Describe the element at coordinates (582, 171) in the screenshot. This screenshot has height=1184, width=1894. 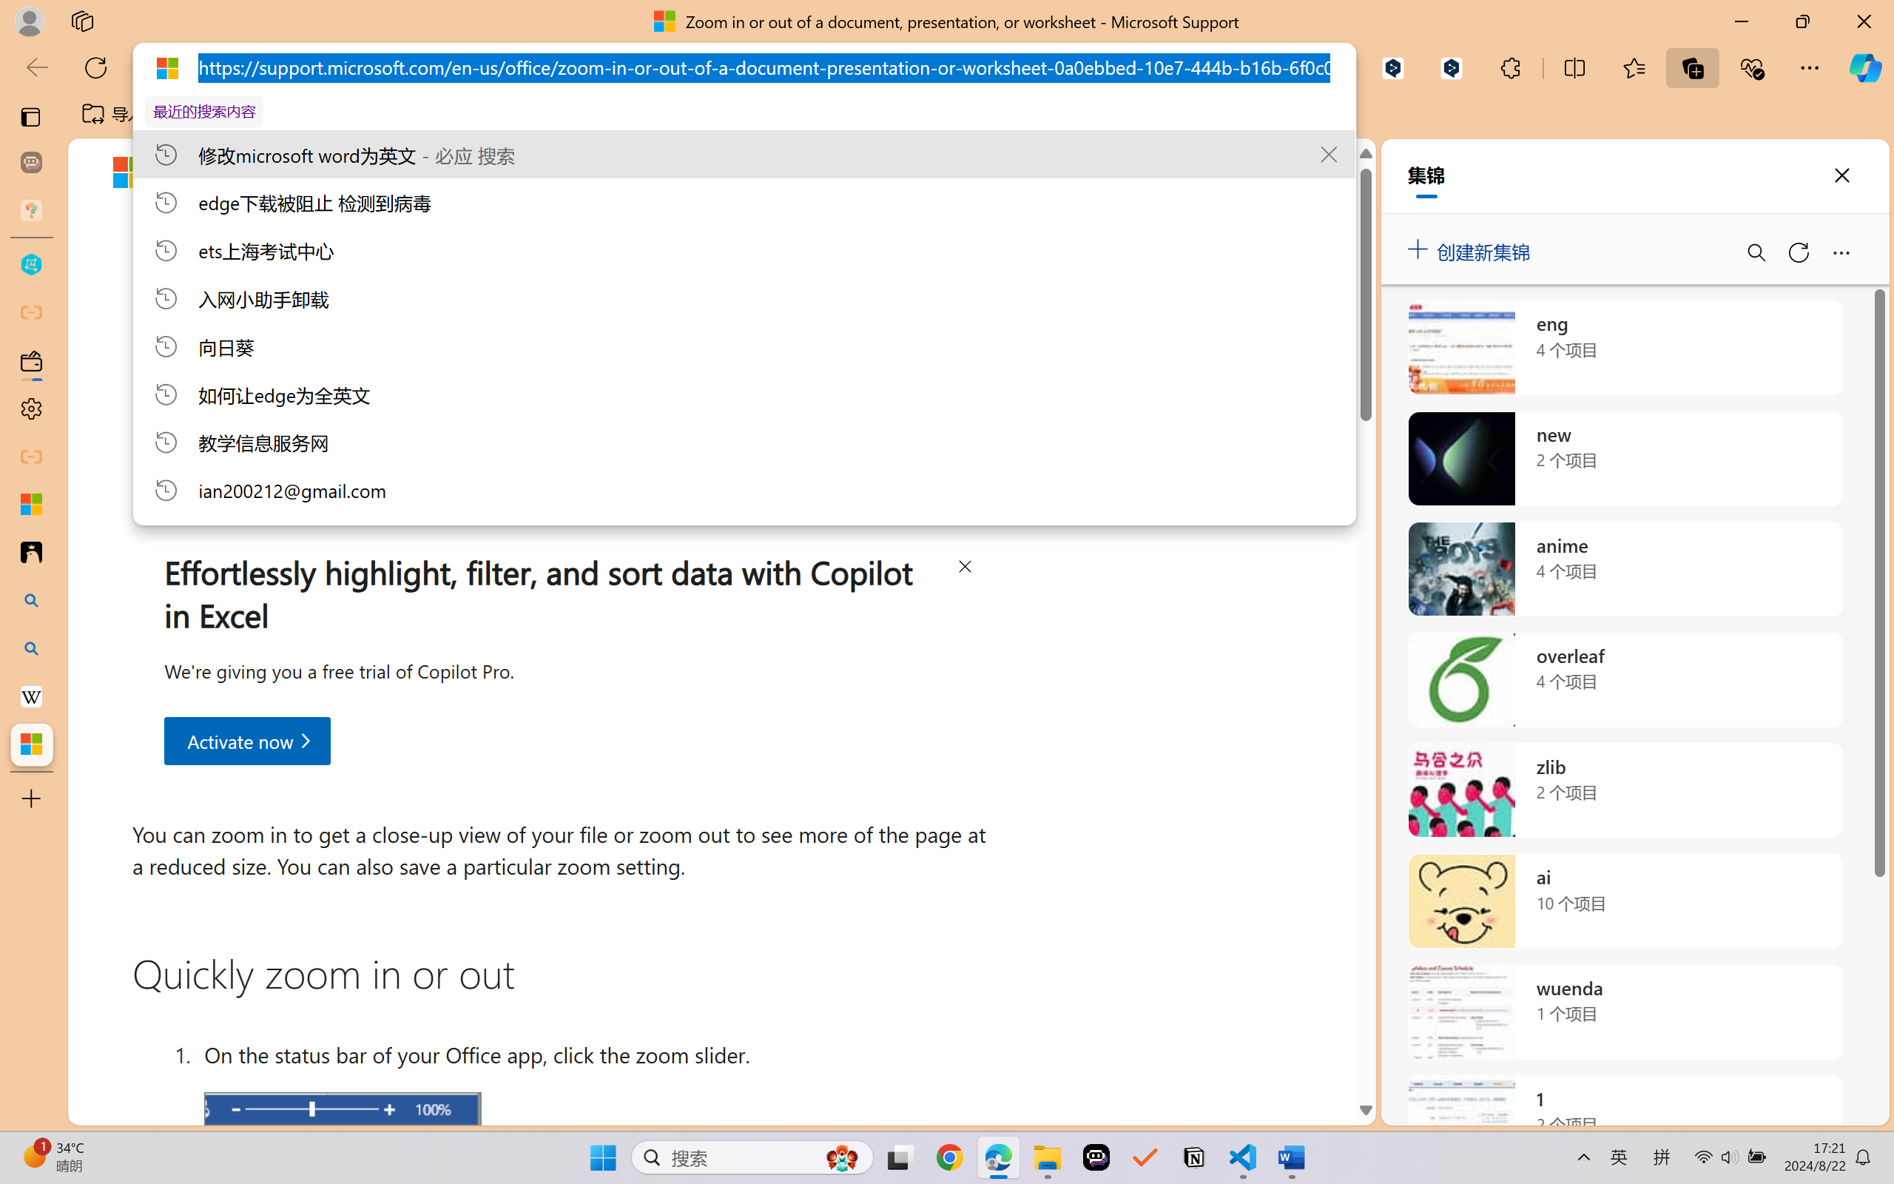
I see `Office` at that location.